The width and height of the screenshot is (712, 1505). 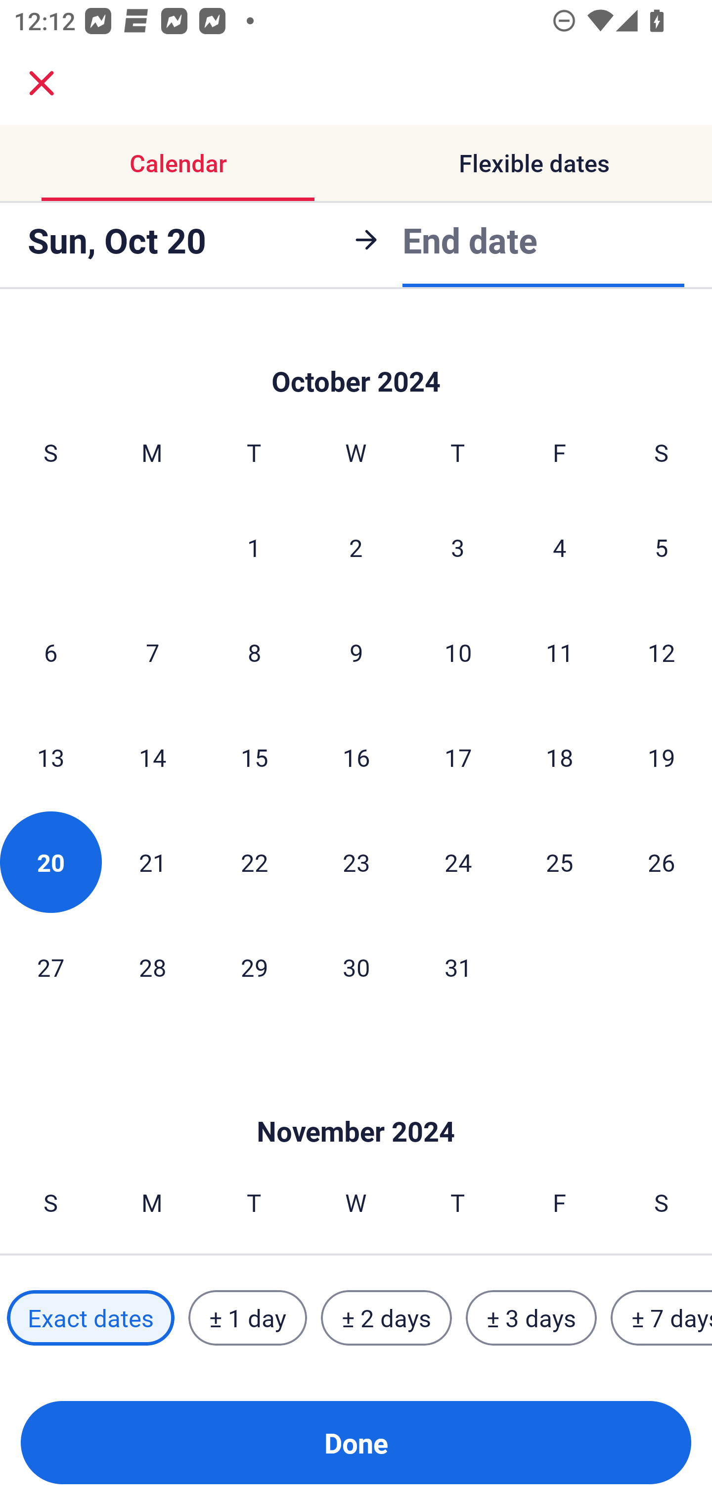 What do you see at coordinates (152, 967) in the screenshot?
I see `28 Monday, October 28, 2024` at bounding box center [152, 967].